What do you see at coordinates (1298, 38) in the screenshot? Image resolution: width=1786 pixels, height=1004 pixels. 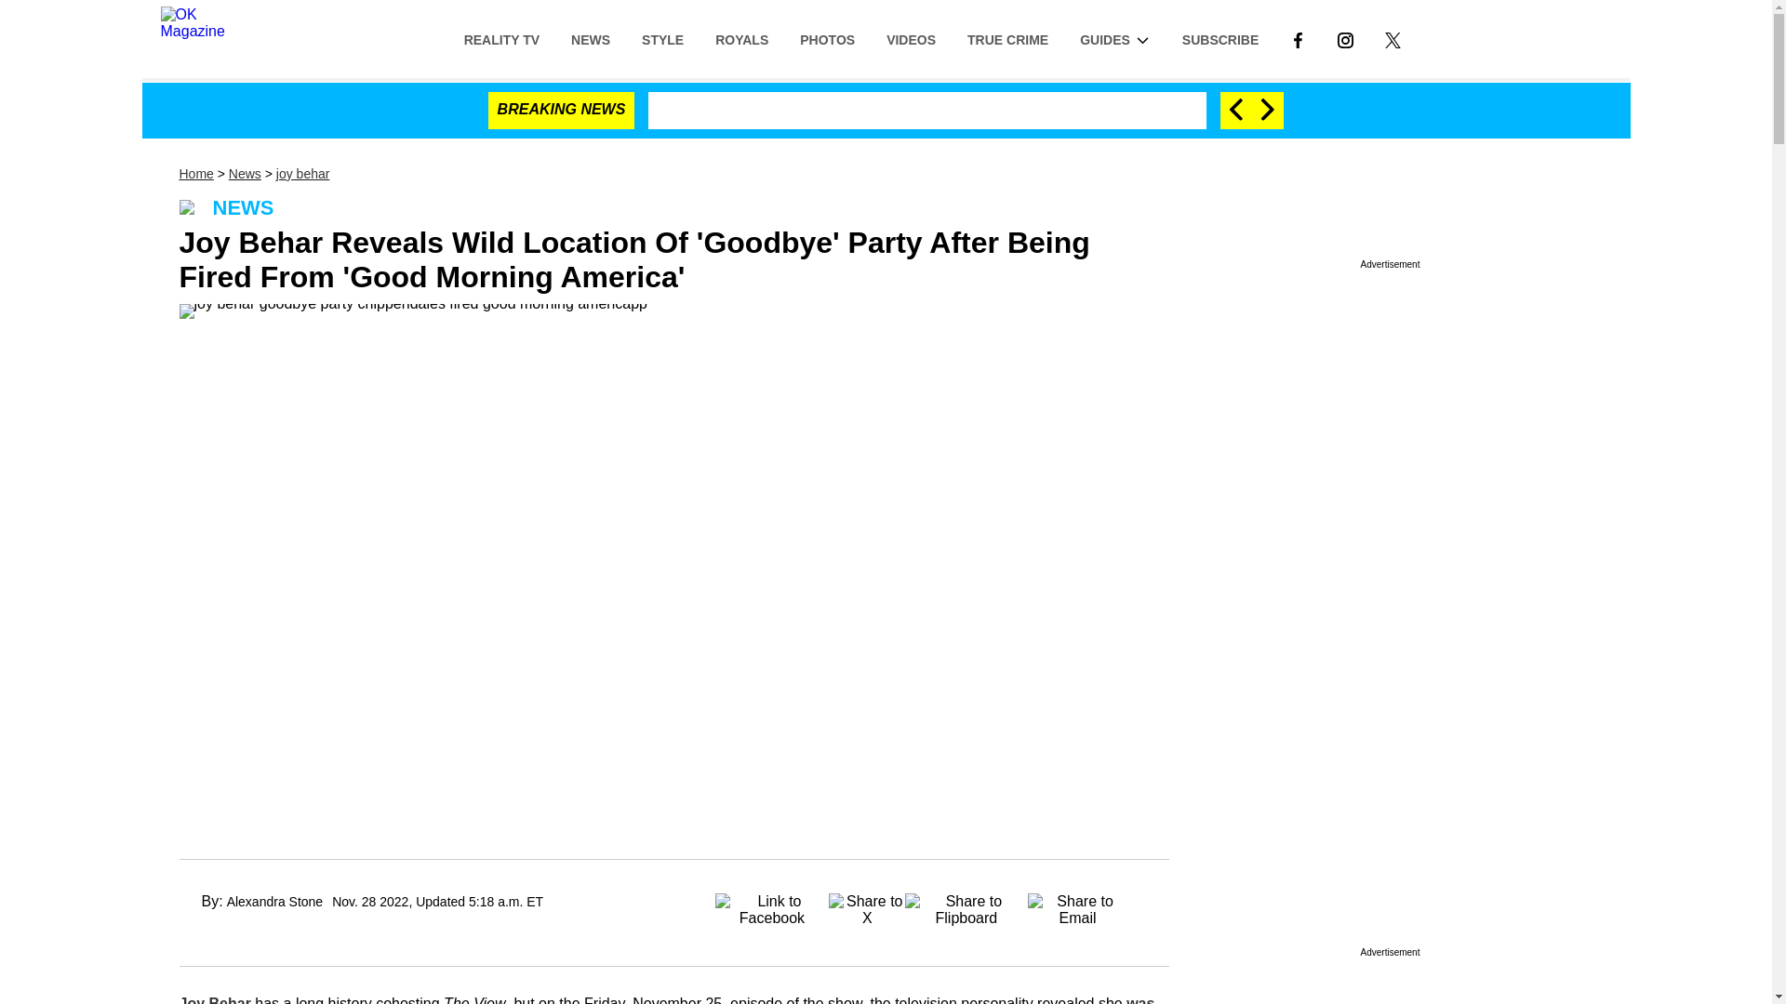 I see `LINK TO FACEBOOK` at bounding box center [1298, 38].